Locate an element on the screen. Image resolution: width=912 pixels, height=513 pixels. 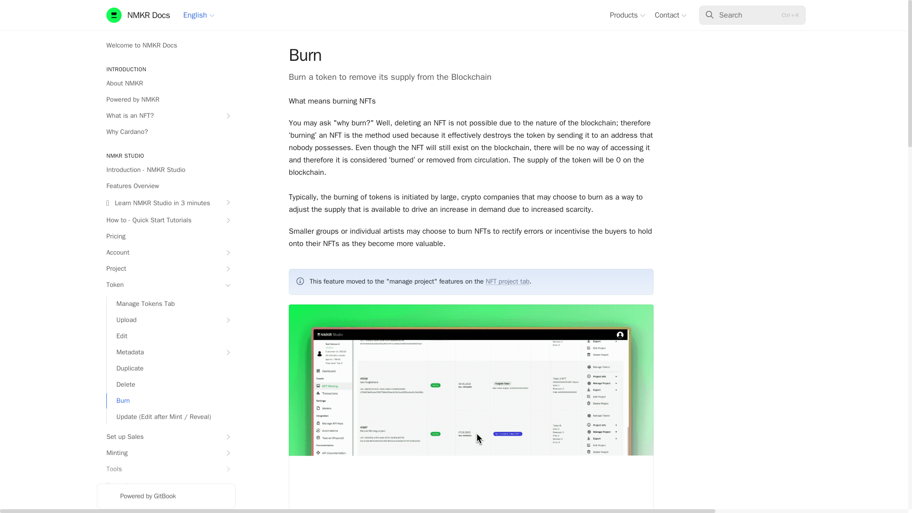
Introduction - NMKR Studio is located at coordinates (166, 170).